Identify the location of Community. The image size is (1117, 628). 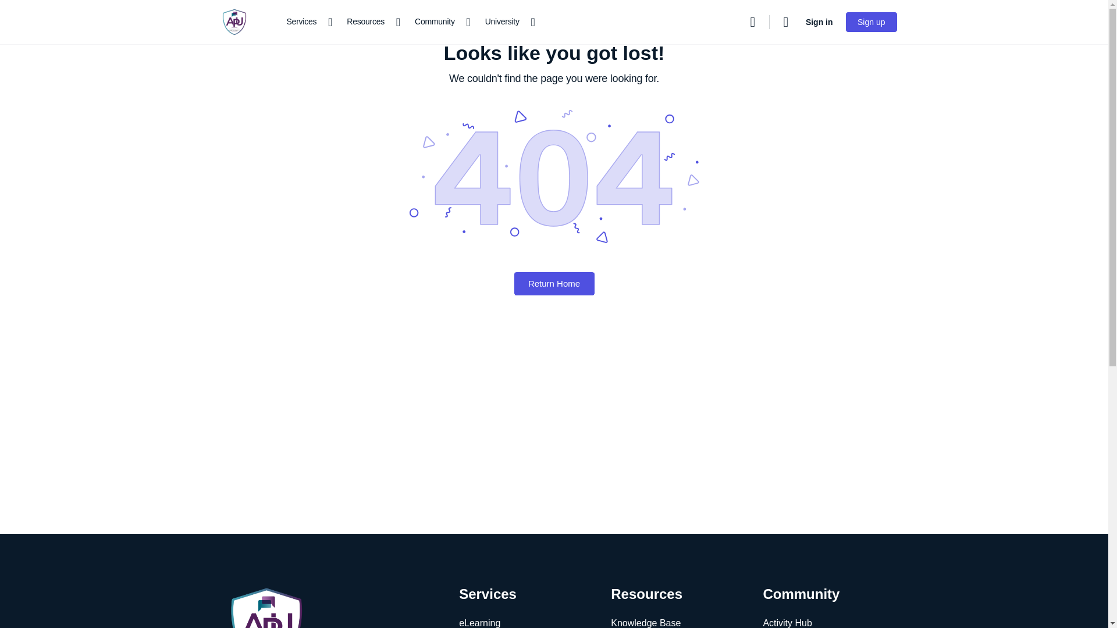
(439, 22).